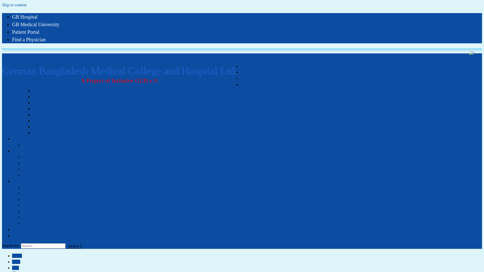 Image resolution: width=484 pixels, height=272 pixels. I want to click on Plastic Surgeons, so click(46, 127).